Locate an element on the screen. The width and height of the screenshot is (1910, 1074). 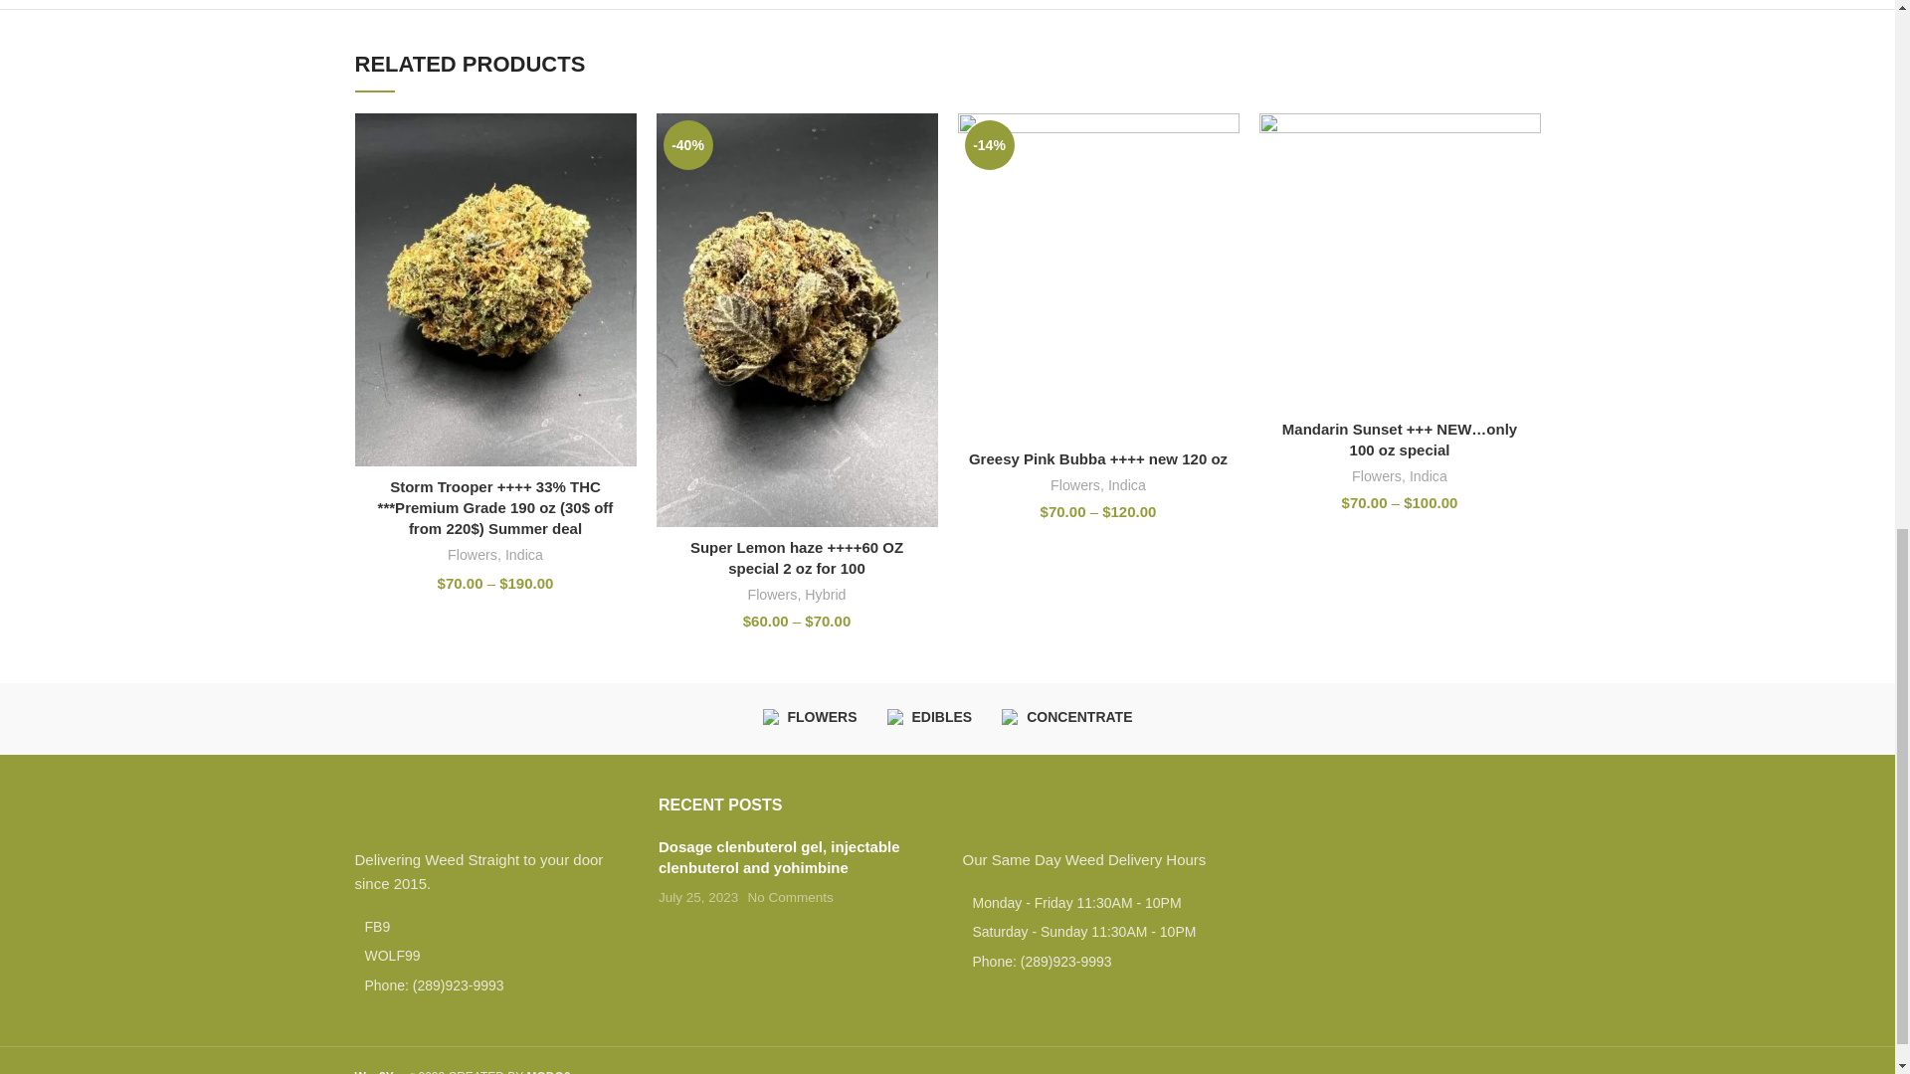
edibles is located at coordinates (896, 718).